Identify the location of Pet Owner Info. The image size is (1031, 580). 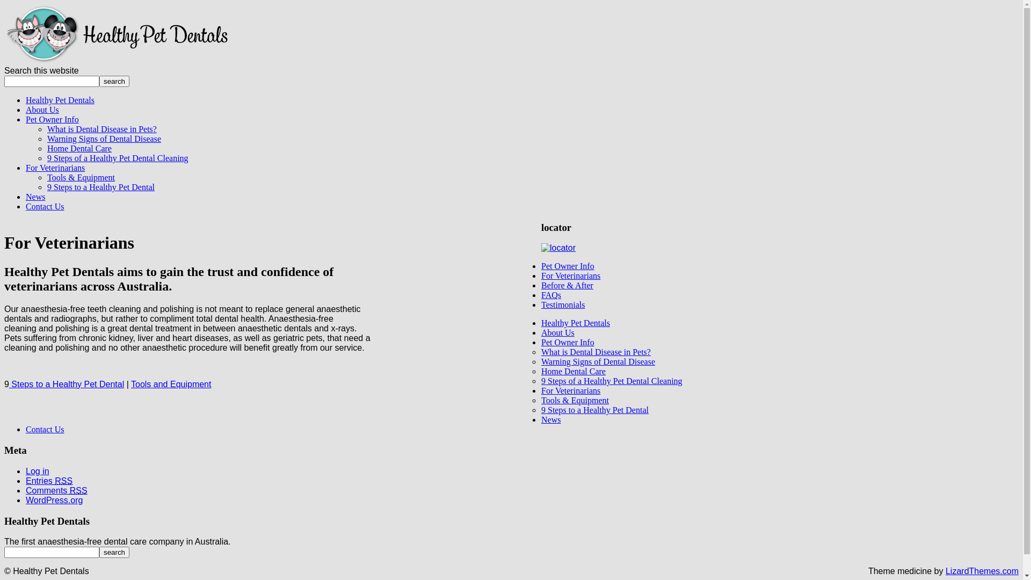
(568, 343).